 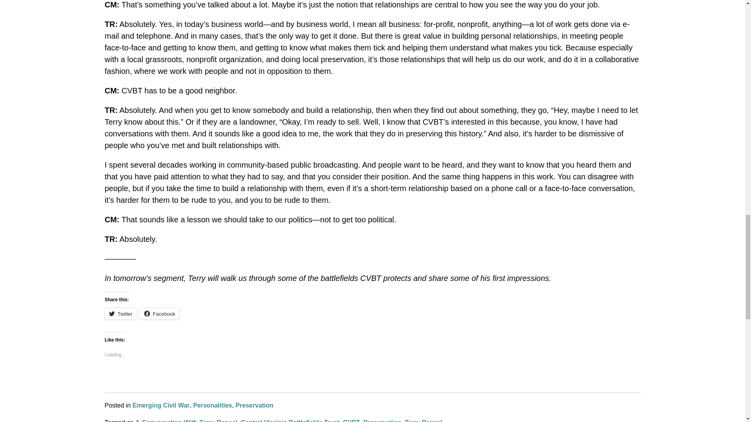 What do you see at coordinates (160, 313) in the screenshot?
I see `Facebook` at bounding box center [160, 313].